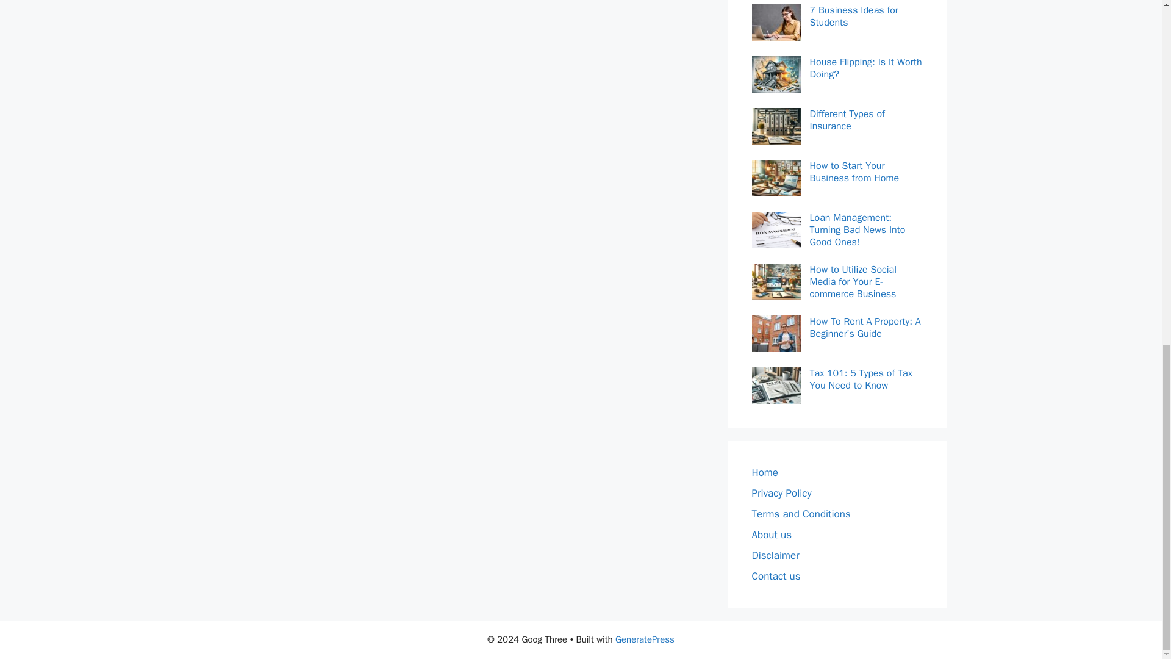  Describe the element at coordinates (800, 514) in the screenshot. I see `Terms and Conditions` at that location.